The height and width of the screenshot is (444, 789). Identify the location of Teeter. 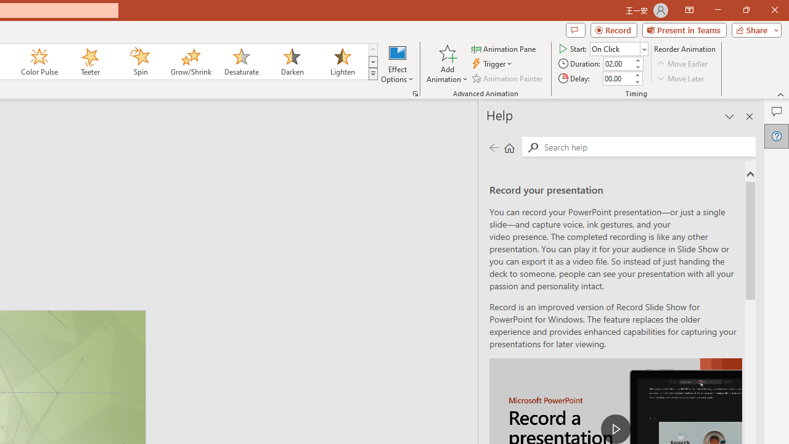
(89, 62).